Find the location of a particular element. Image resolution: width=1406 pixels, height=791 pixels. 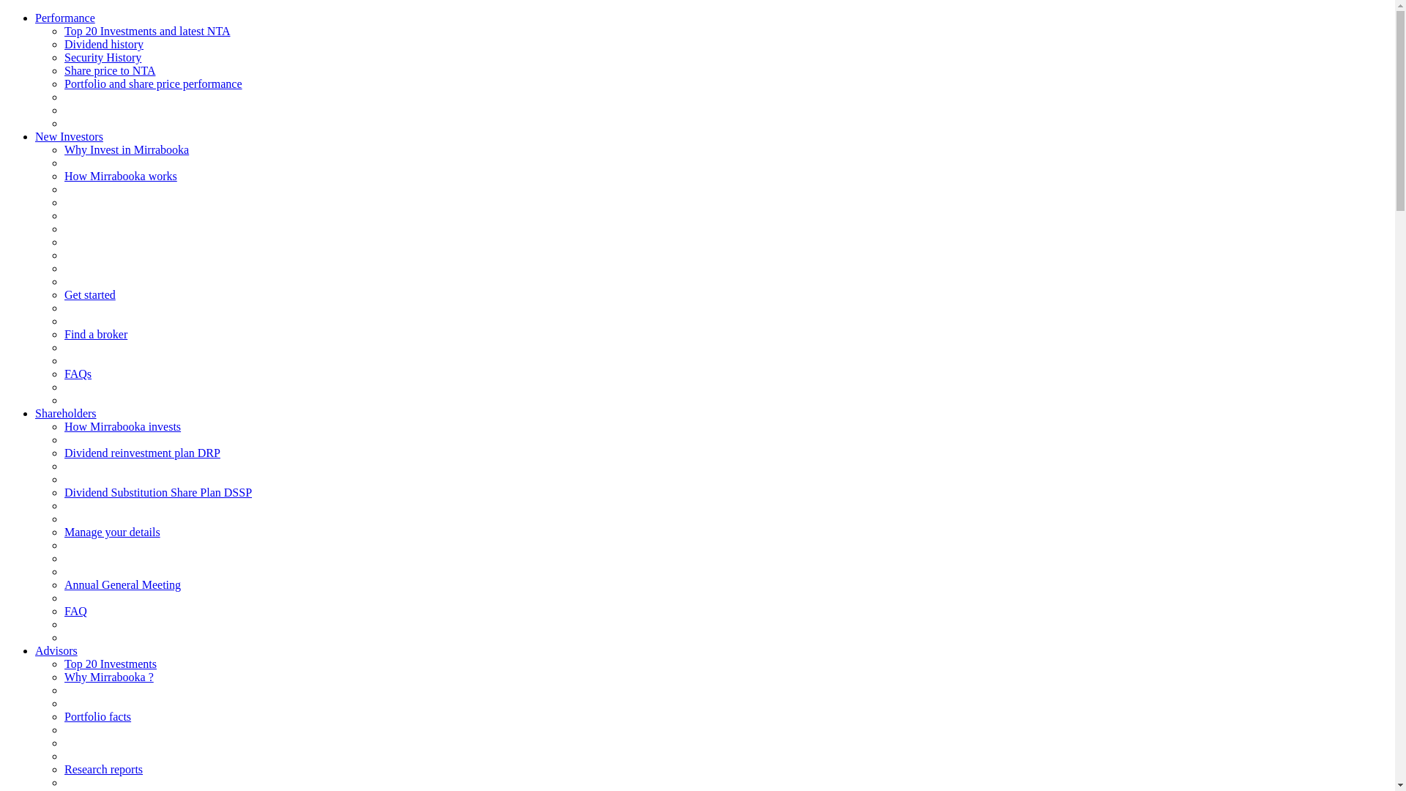

Dividend reinvestment plan DRP is located at coordinates (142, 453).